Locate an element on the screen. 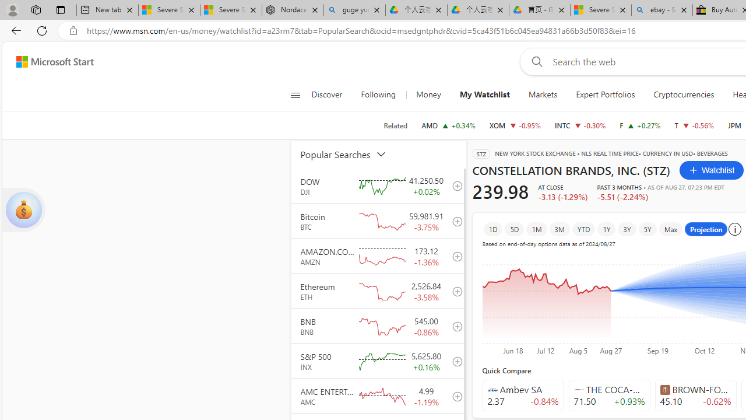 This screenshot has width=746, height=420. XOM EXXON MOBIL CORPORATION decrease 117.68 -1.13 -0.95% is located at coordinates (515, 125).